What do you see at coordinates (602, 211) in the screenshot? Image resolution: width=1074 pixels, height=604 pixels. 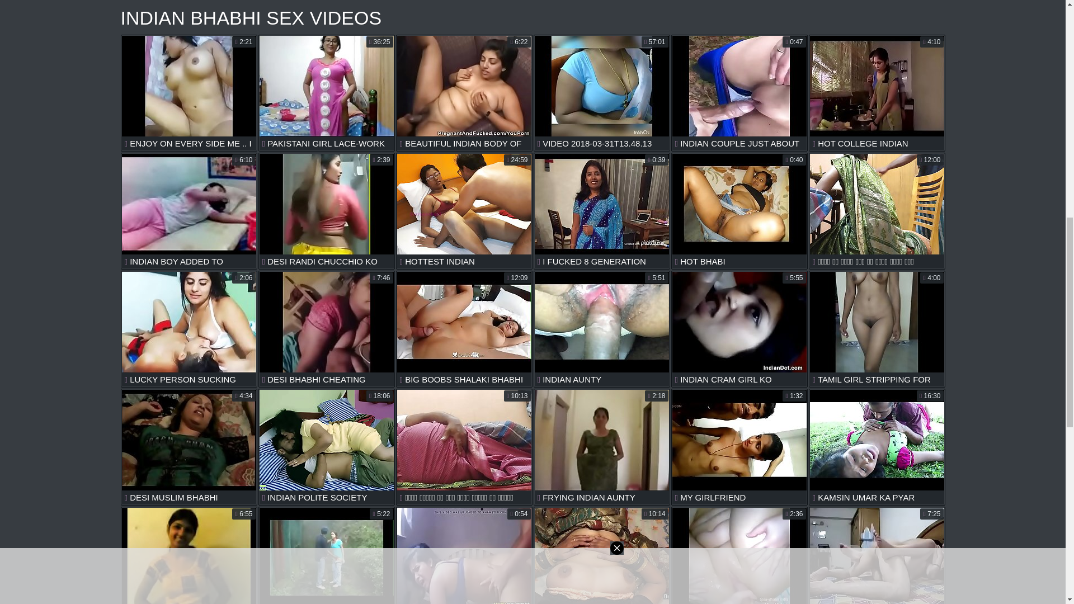 I see `I FUCKED 8 GENERATION THIS SEXY GEETHA` at bounding box center [602, 211].